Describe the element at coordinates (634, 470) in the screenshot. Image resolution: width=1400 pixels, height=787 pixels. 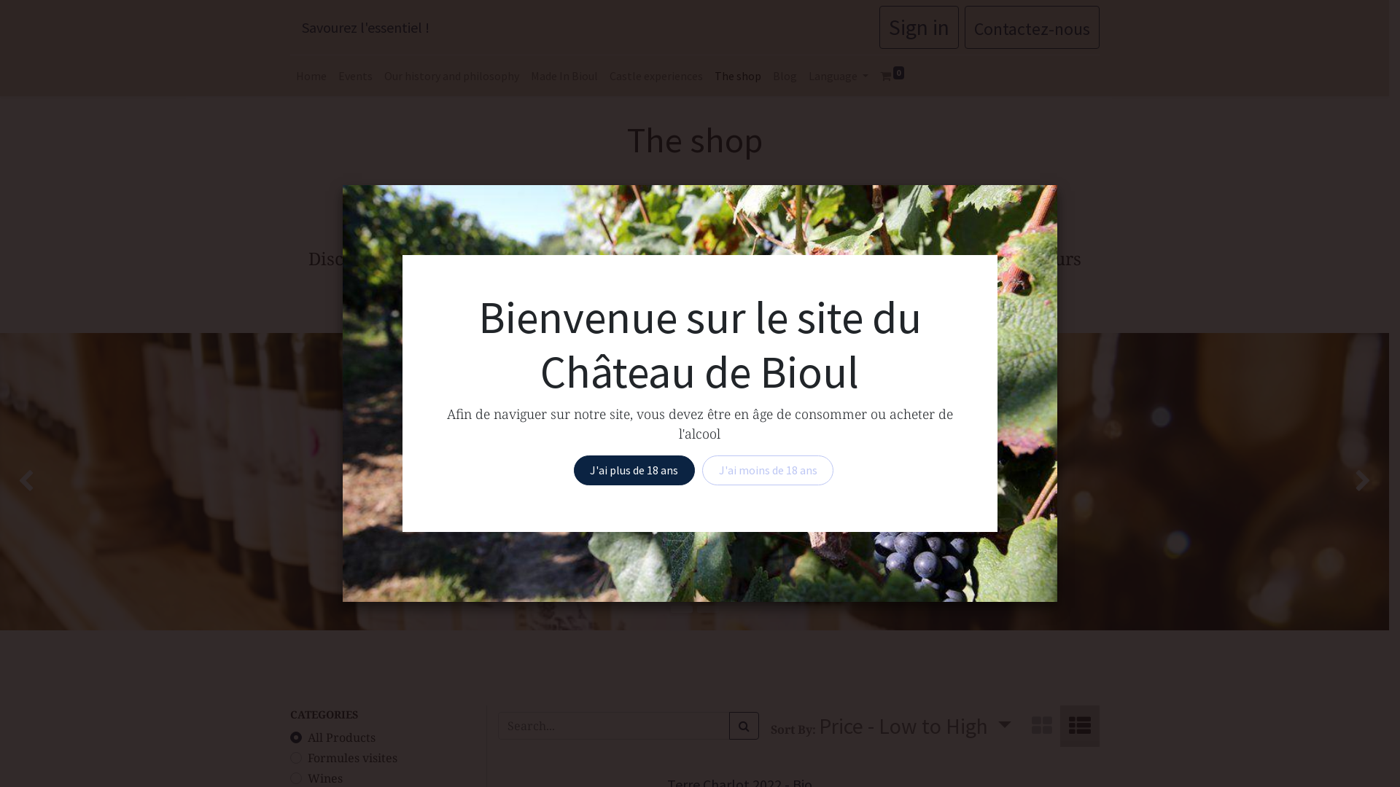
I see `J'ai plus de 18 ans` at that location.